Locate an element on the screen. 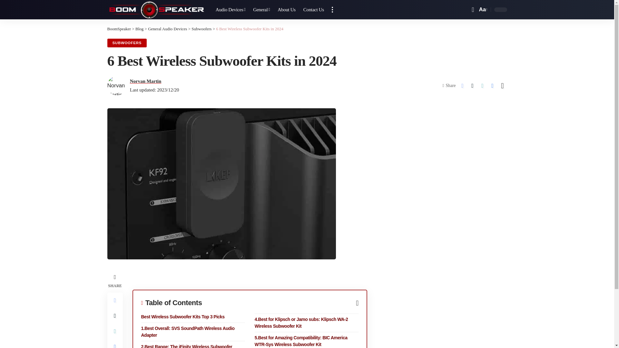 The height and width of the screenshot is (348, 619). Go to BoomSpeaker. is located at coordinates (119, 29).